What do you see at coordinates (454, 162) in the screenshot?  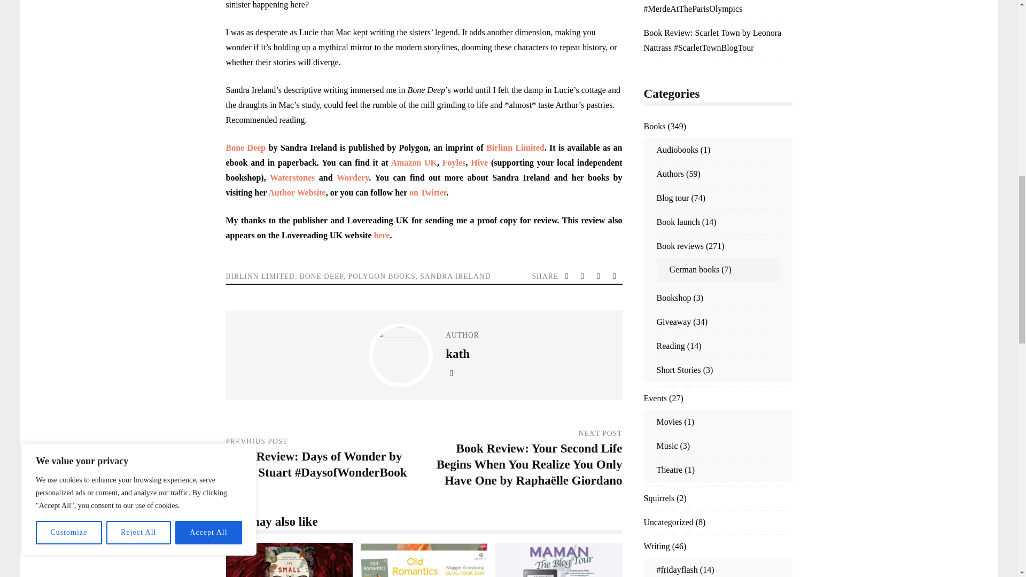 I see `Foyles` at bounding box center [454, 162].